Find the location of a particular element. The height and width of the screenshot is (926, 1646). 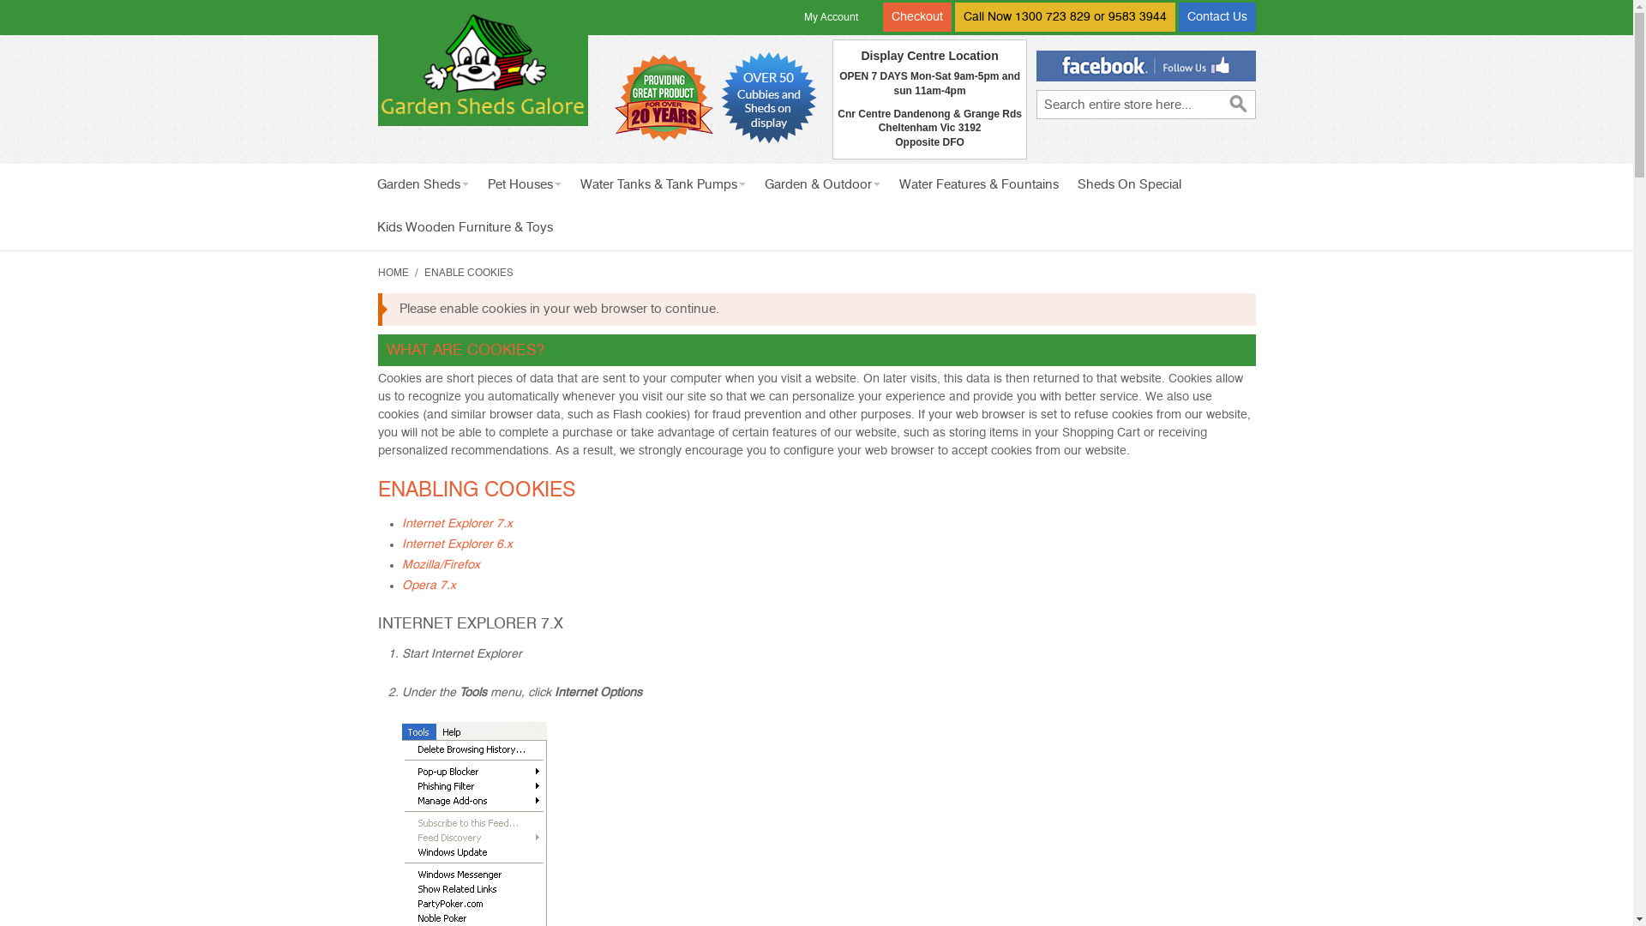

Internet Explorer 7.x is located at coordinates (456, 524).